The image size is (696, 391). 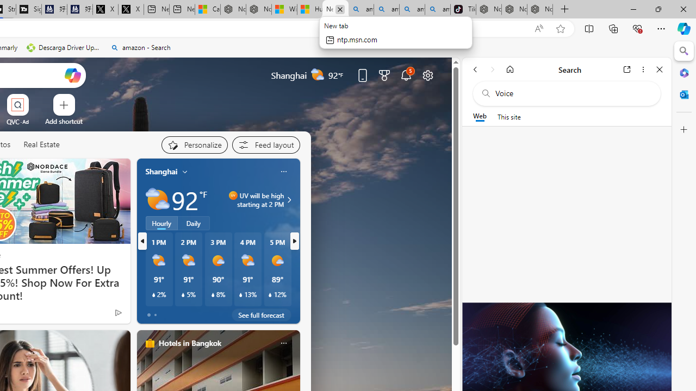 What do you see at coordinates (463, 10) in the screenshot?
I see `TikTok` at bounding box center [463, 10].